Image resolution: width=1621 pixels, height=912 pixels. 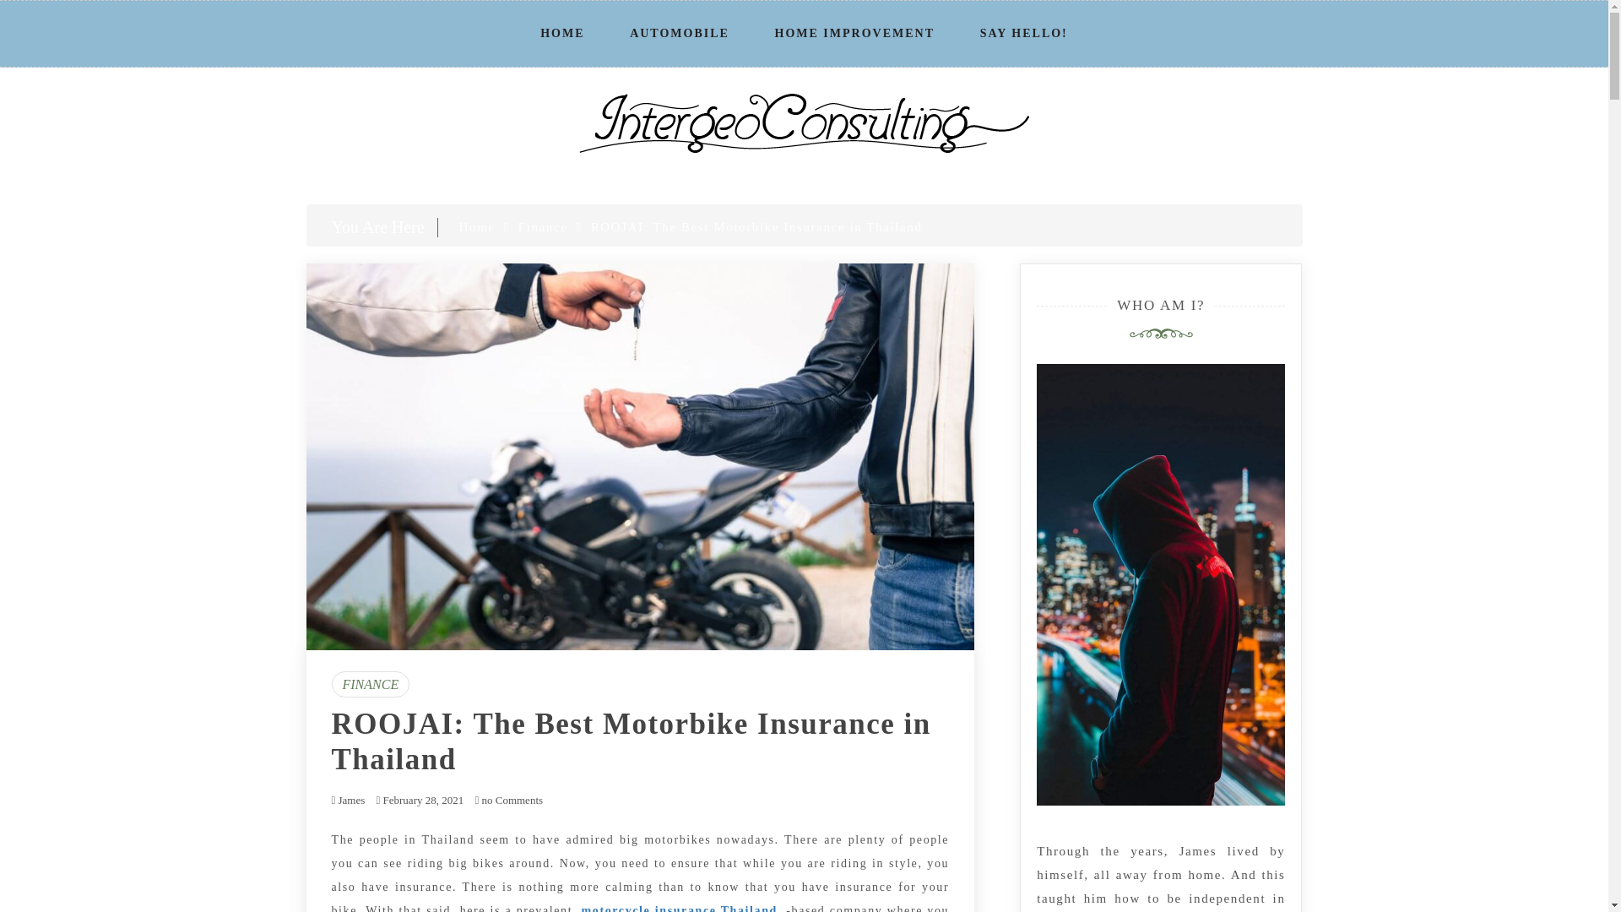 I want to click on James, so click(x=351, y=799).